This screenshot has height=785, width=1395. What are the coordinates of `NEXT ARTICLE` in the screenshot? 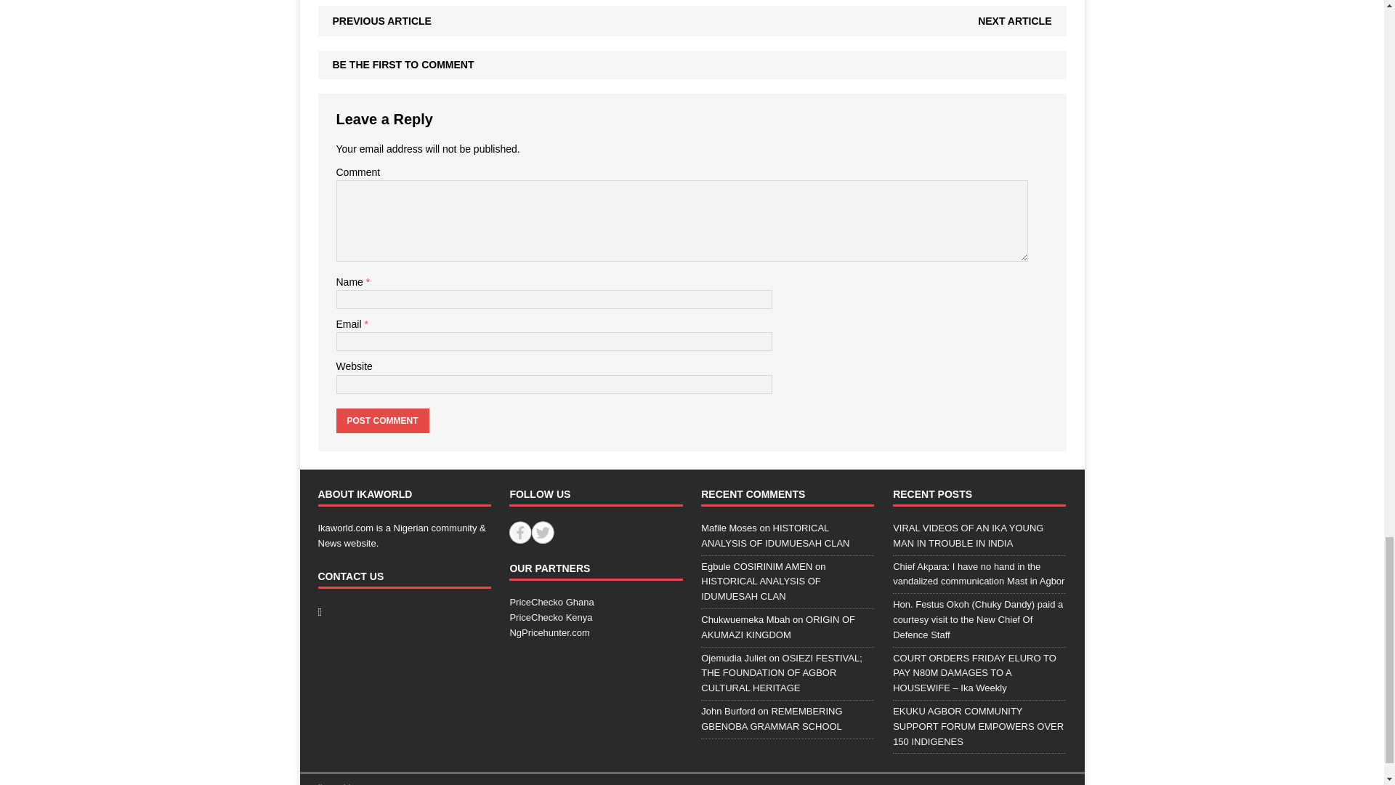 It's located at (1014, 20).